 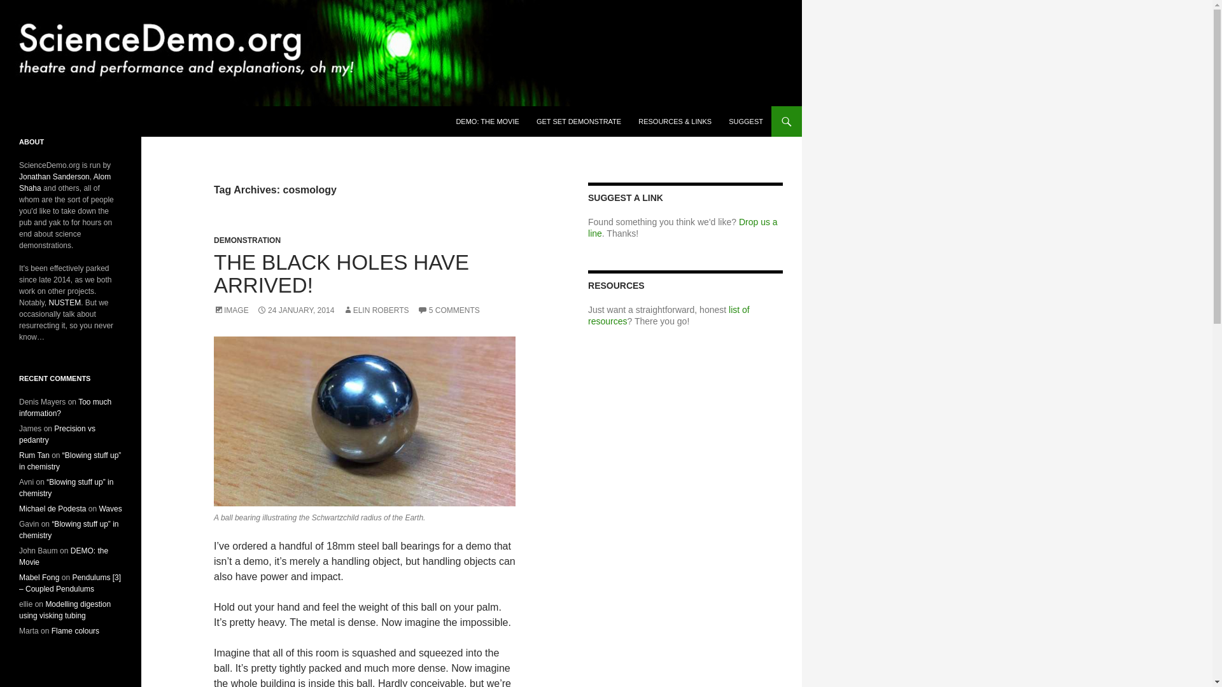 I want to click on list of resources, so click(x=668, y=316).